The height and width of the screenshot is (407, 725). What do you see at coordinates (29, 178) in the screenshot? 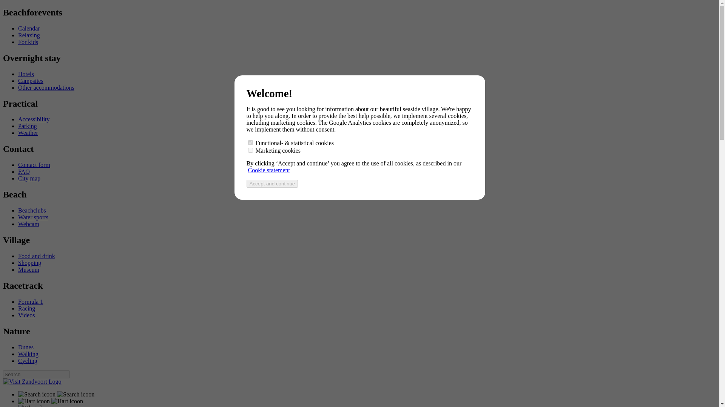
I see `City map` at bounding box center [29, 178].